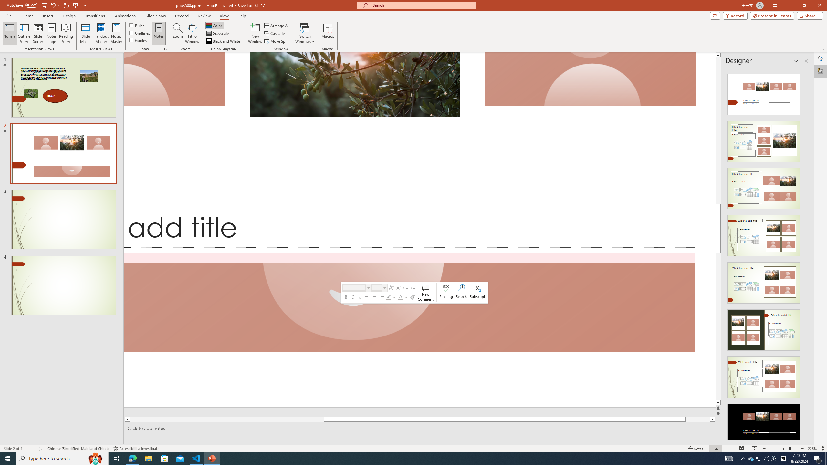 This screenshot has height=465, width=827. I want to click on Camera 7, No camera detected., so click(590, 79).